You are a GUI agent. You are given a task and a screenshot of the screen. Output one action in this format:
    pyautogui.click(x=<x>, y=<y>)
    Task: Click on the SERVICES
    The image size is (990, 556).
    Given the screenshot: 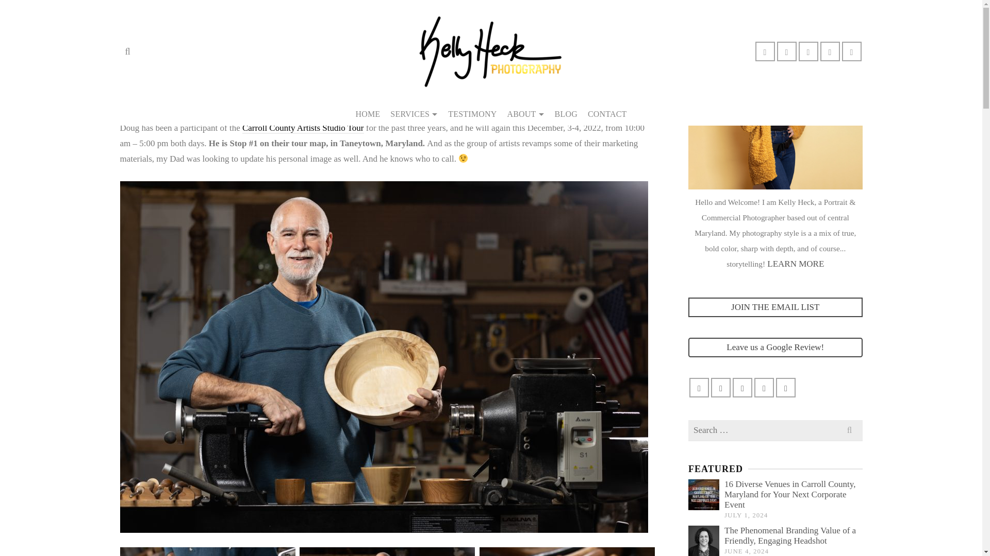 What is the action you would take?
    pyautogui.click(x=414, y=114)
    